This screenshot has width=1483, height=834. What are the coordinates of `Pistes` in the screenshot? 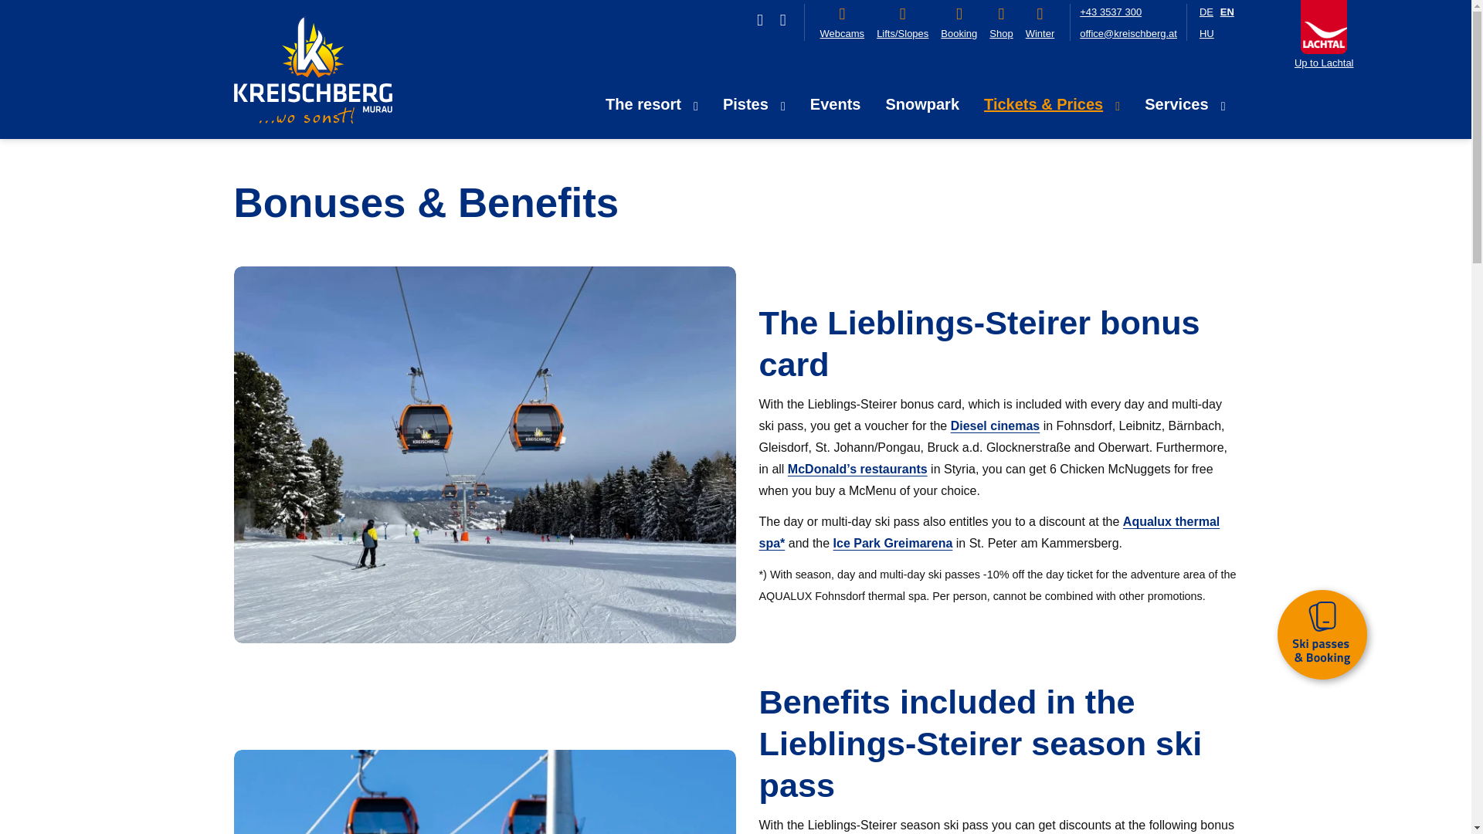 It's located at (754, 103).